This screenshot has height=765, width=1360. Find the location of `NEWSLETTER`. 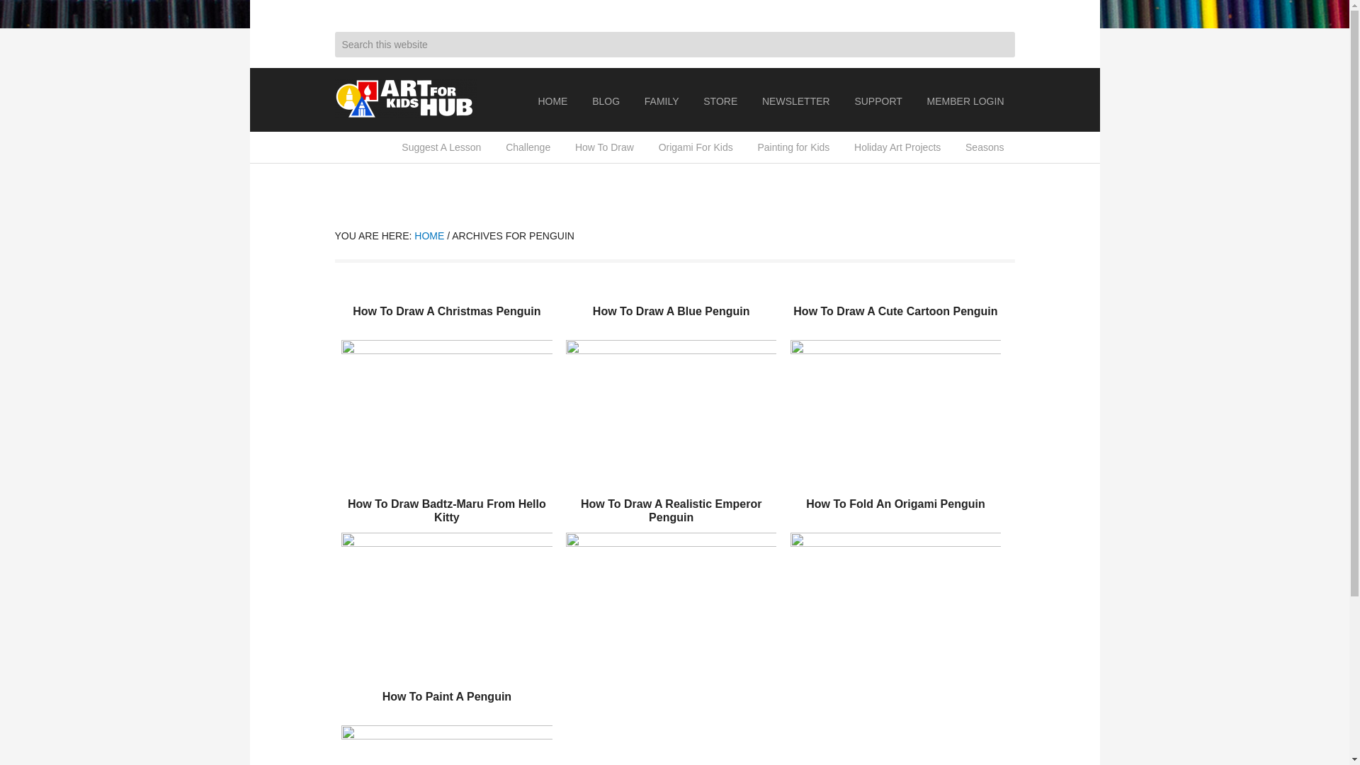

NEWSLETTER is located at coordinates (796, 101).